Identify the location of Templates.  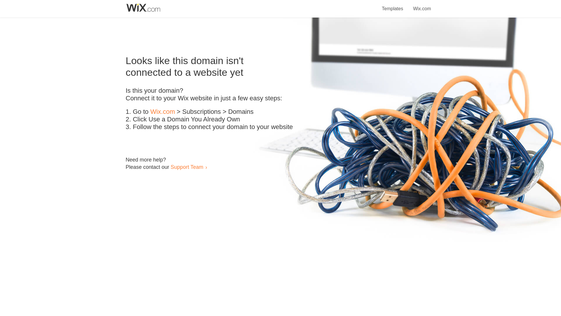
(393, 5).